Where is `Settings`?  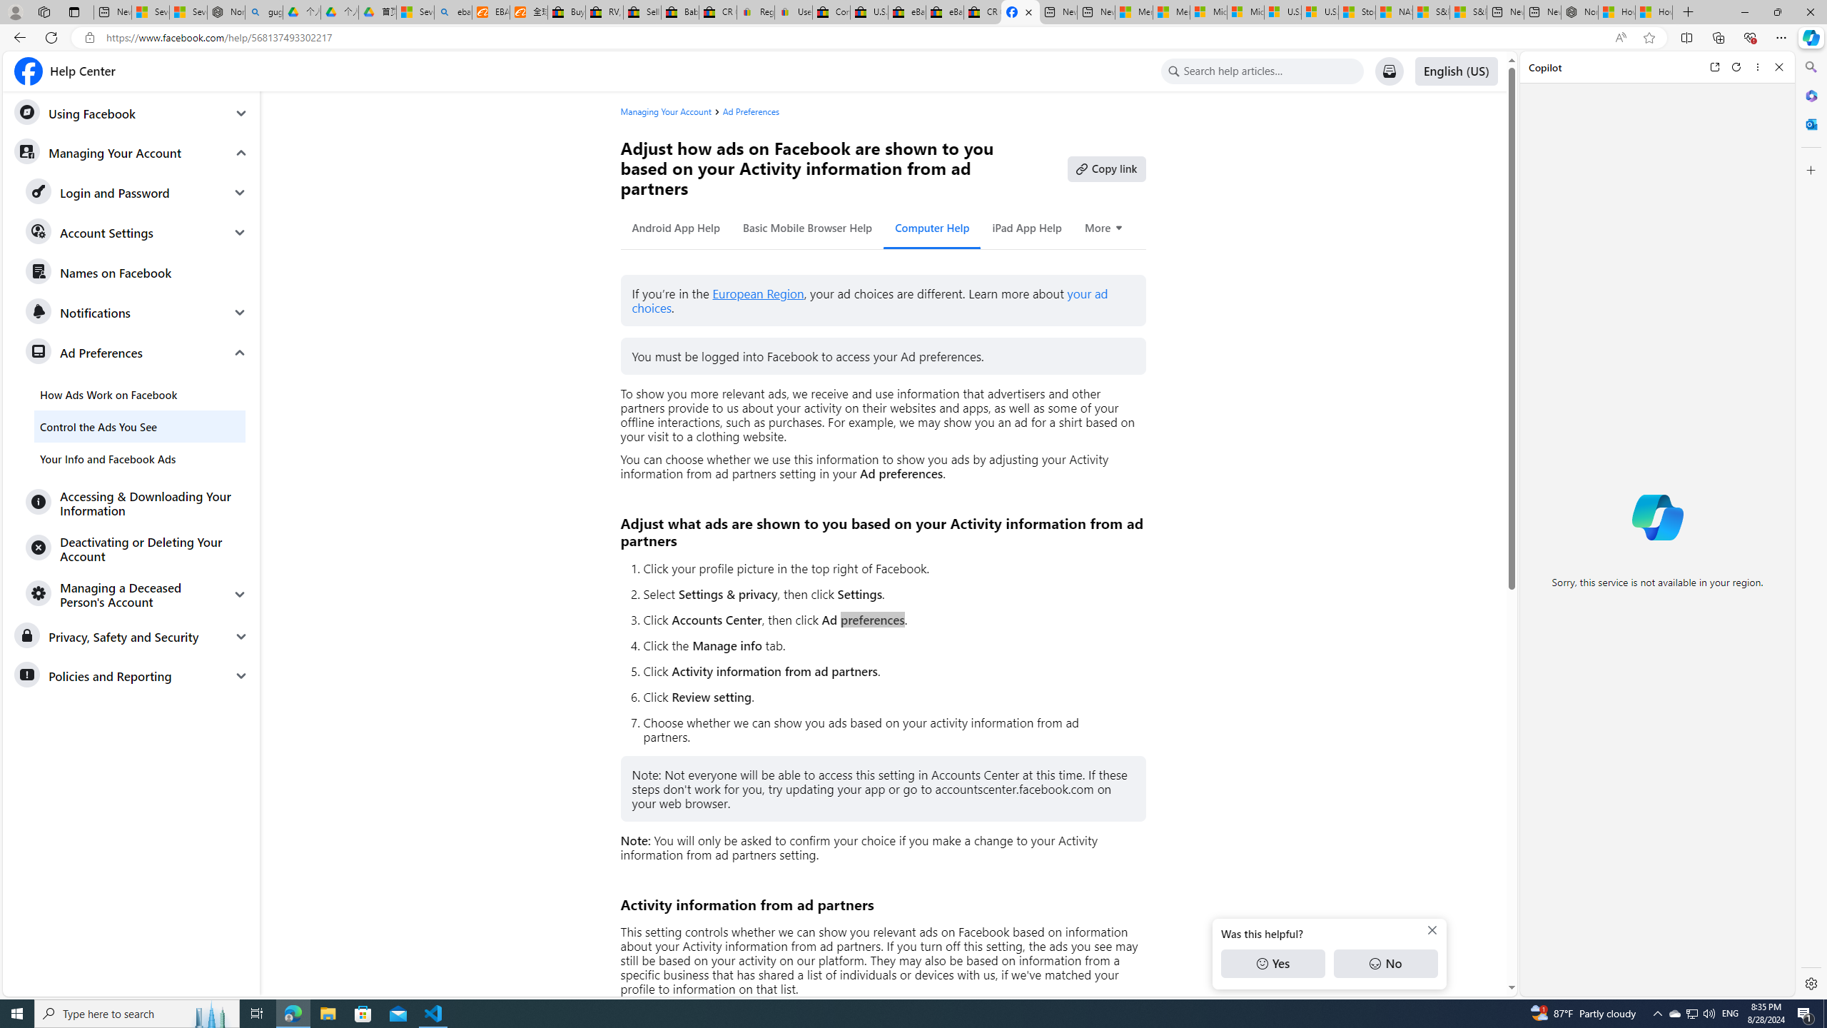 Settings is located at coordinates (1810, 983).